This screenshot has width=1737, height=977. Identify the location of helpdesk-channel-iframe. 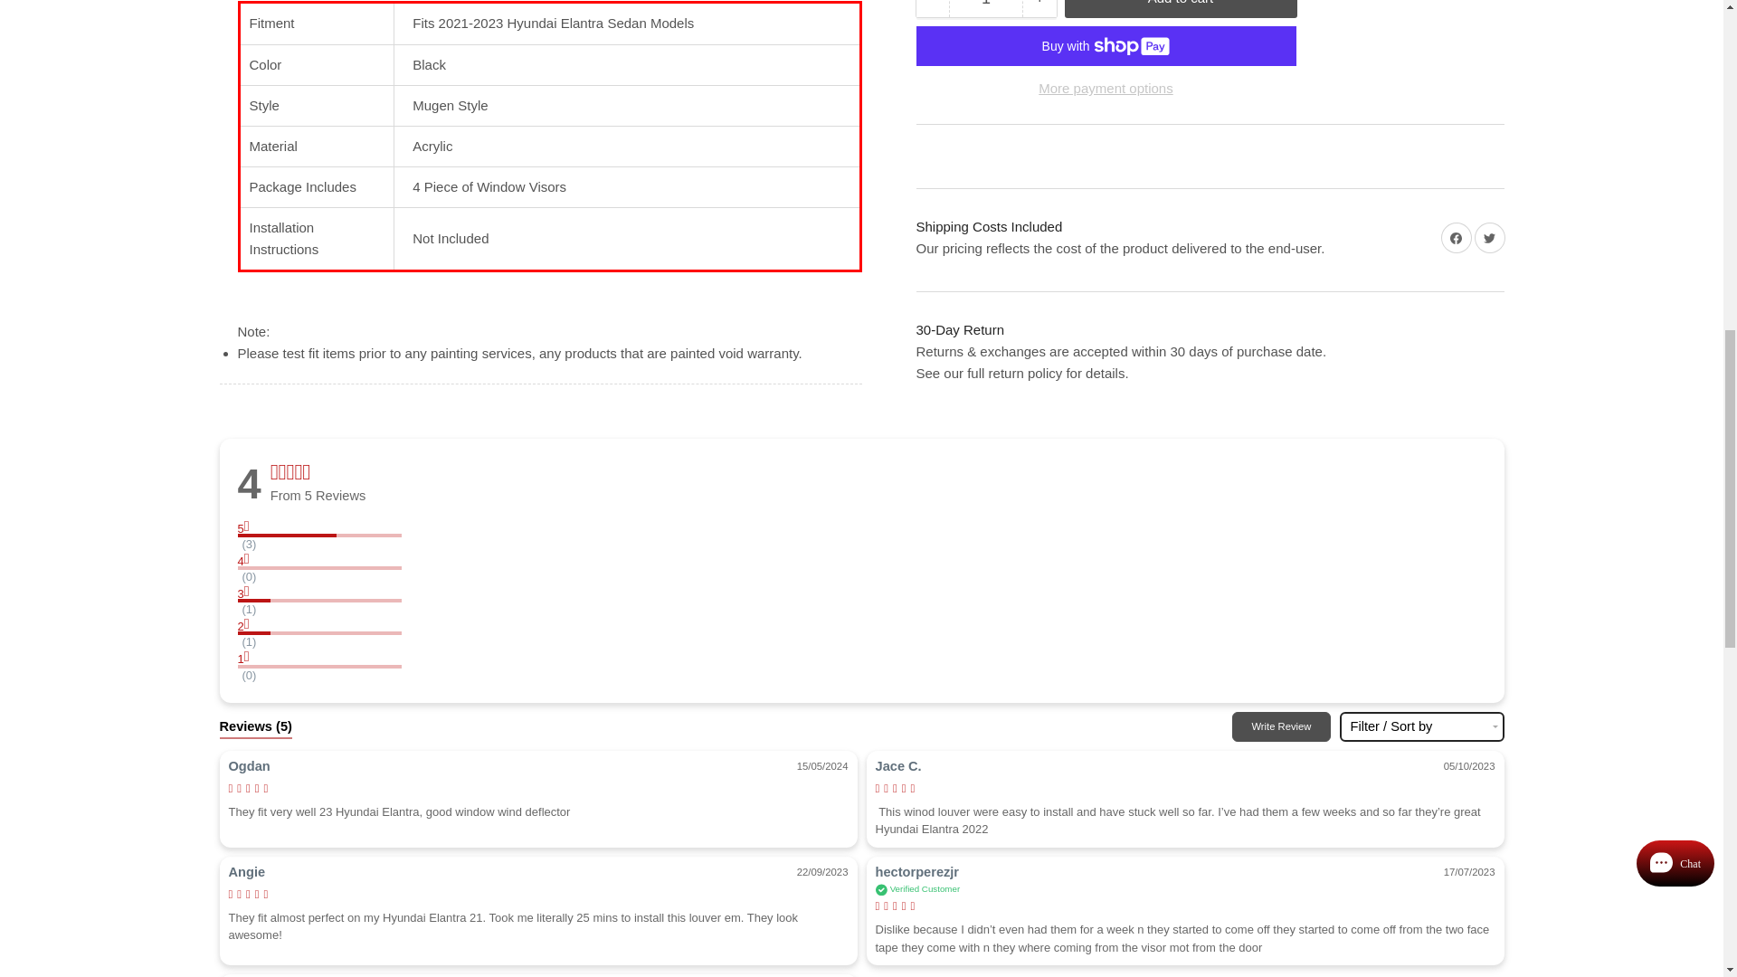
(1545, 185).